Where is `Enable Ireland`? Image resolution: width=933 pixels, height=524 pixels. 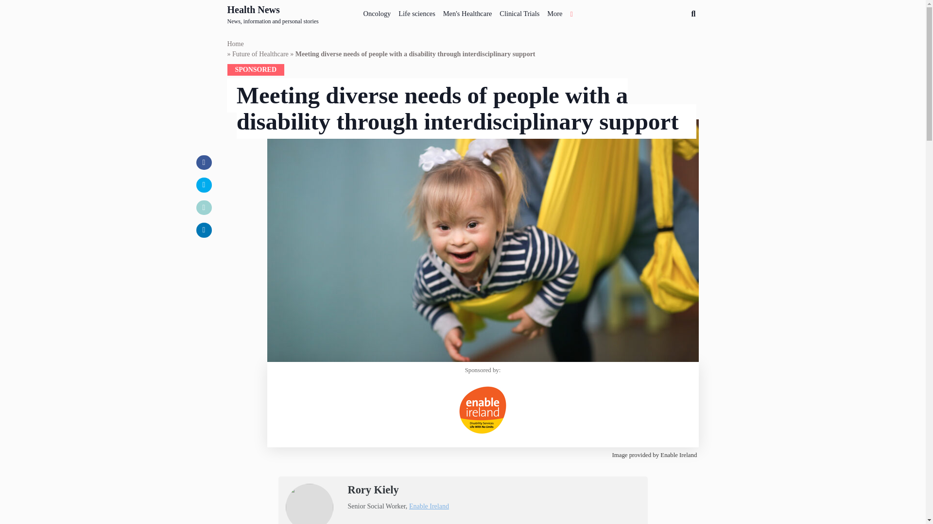
Enable Ireland is located at coordinates (519, 12).